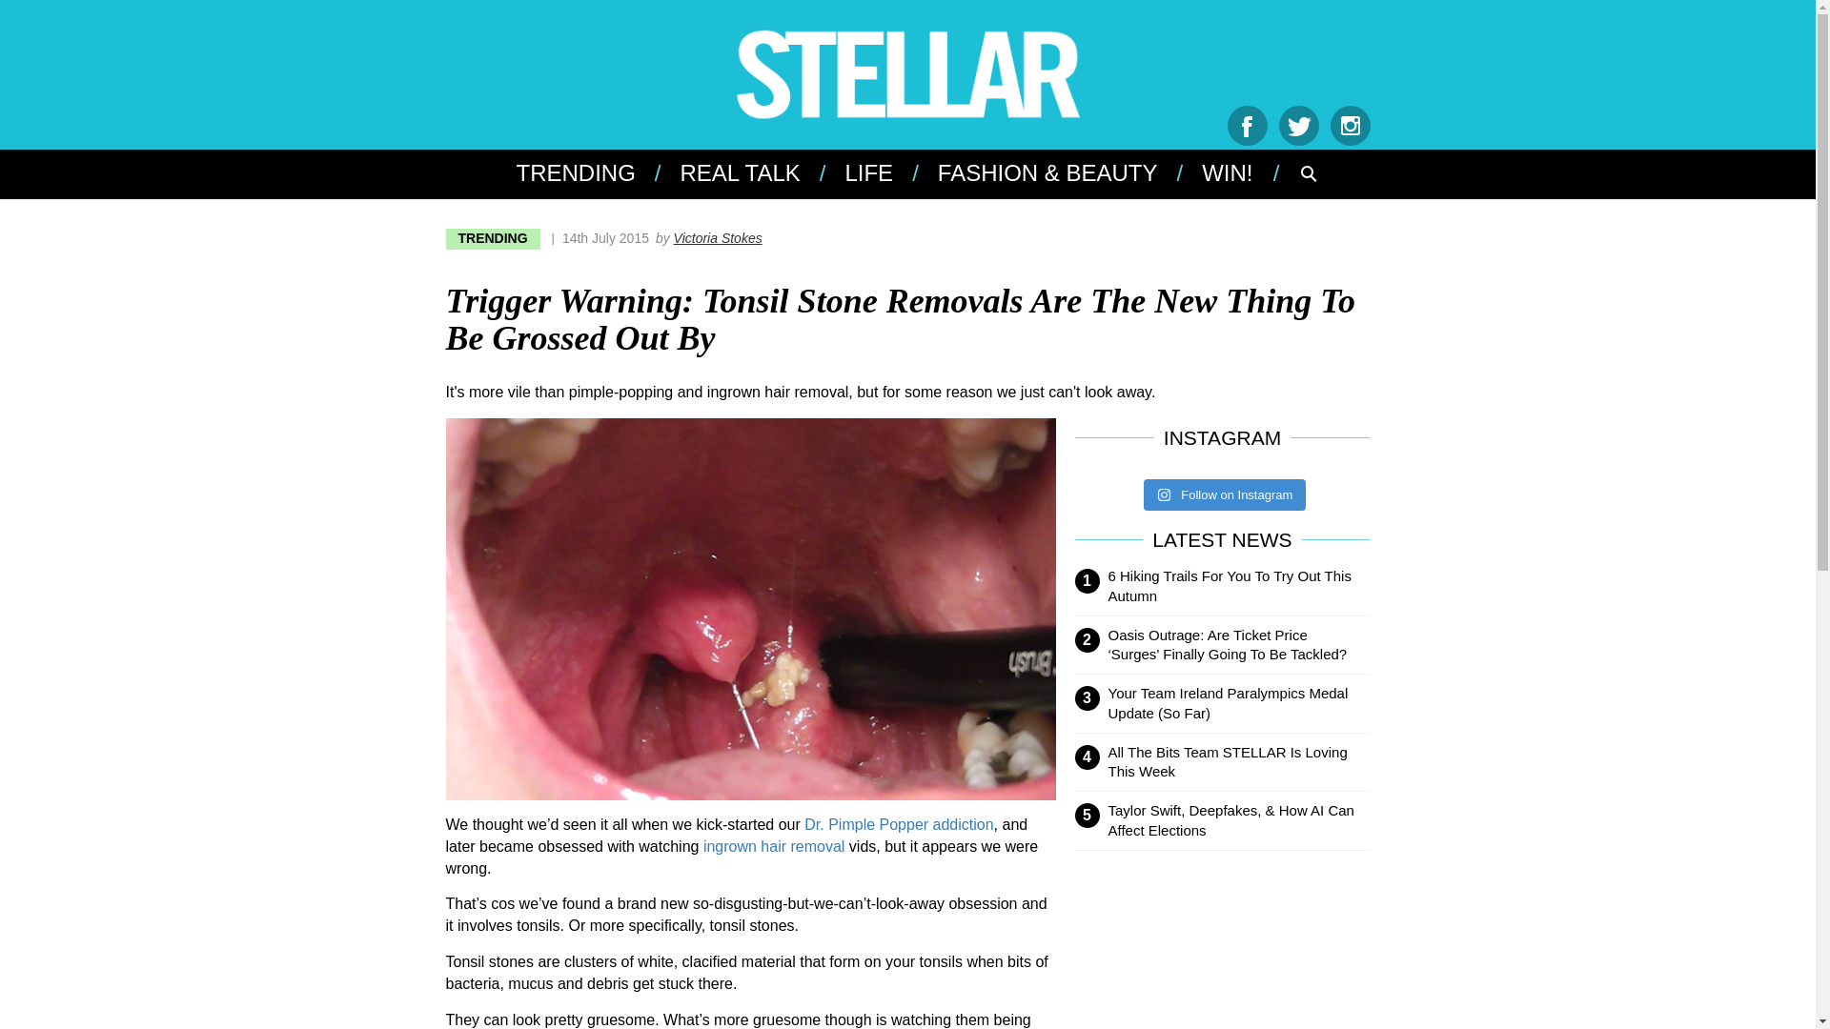 The image size is (1830, 1029). What do you see at coordinates (738, 173) in the screenshot?
I see `REAL TALK` at bounding box center [738, 173].